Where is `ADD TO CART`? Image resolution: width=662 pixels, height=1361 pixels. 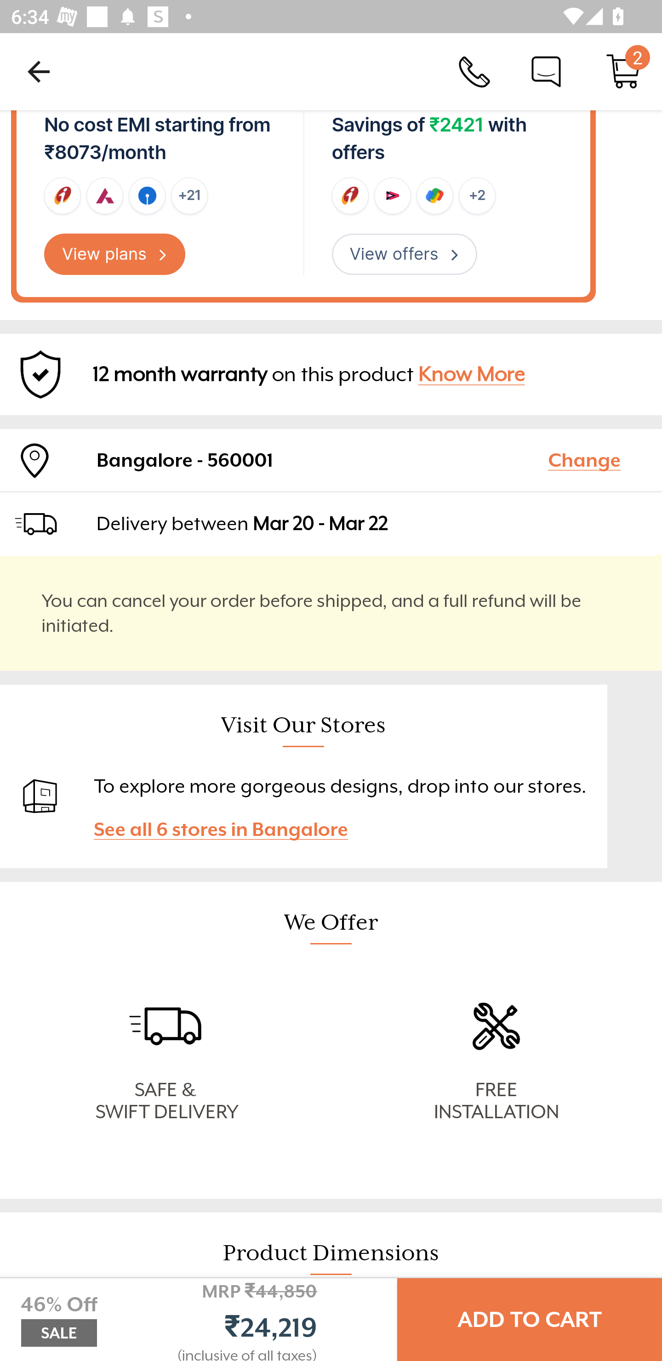 ADD TO CART is located at coordinates (530, 1320).